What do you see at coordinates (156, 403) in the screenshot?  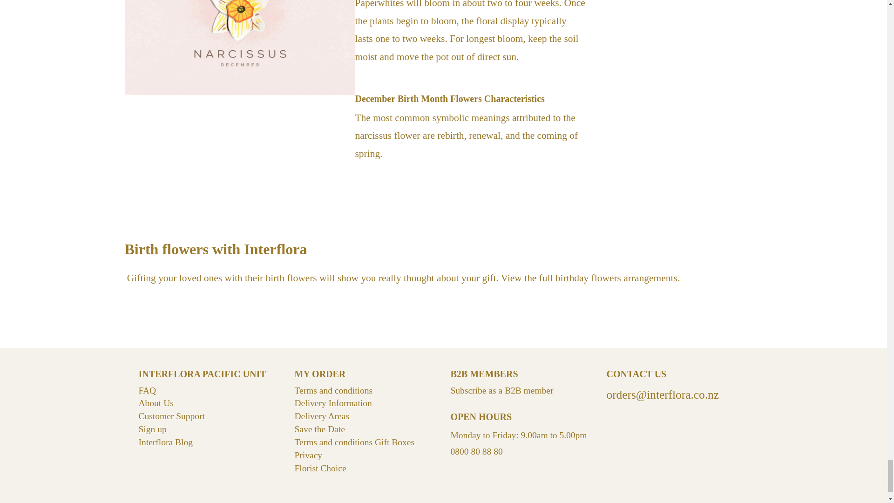 I see `About Us` at bounding box center [156, 403].